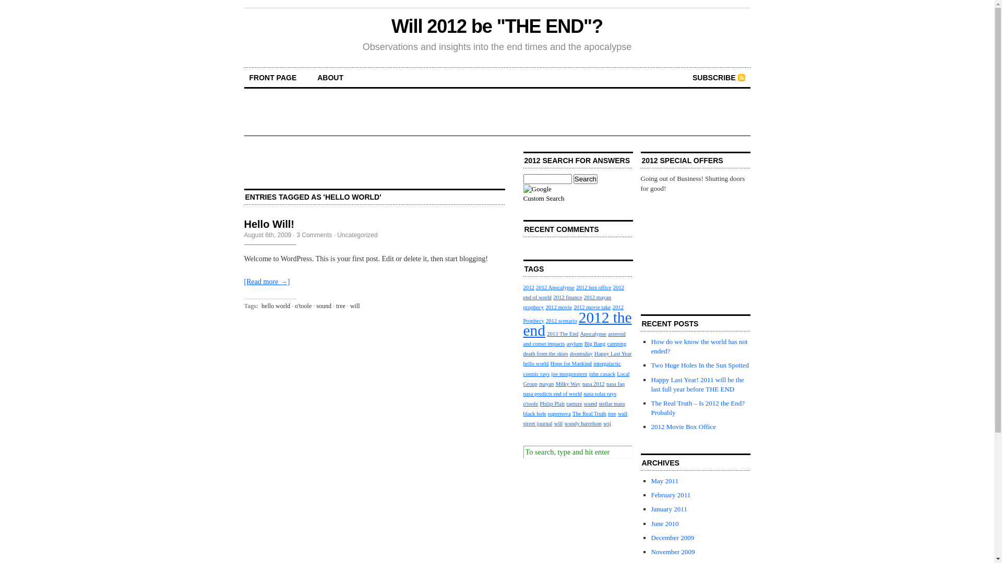 The image size is (1002, 563). I want to click on February 2011, so click(671, 495).